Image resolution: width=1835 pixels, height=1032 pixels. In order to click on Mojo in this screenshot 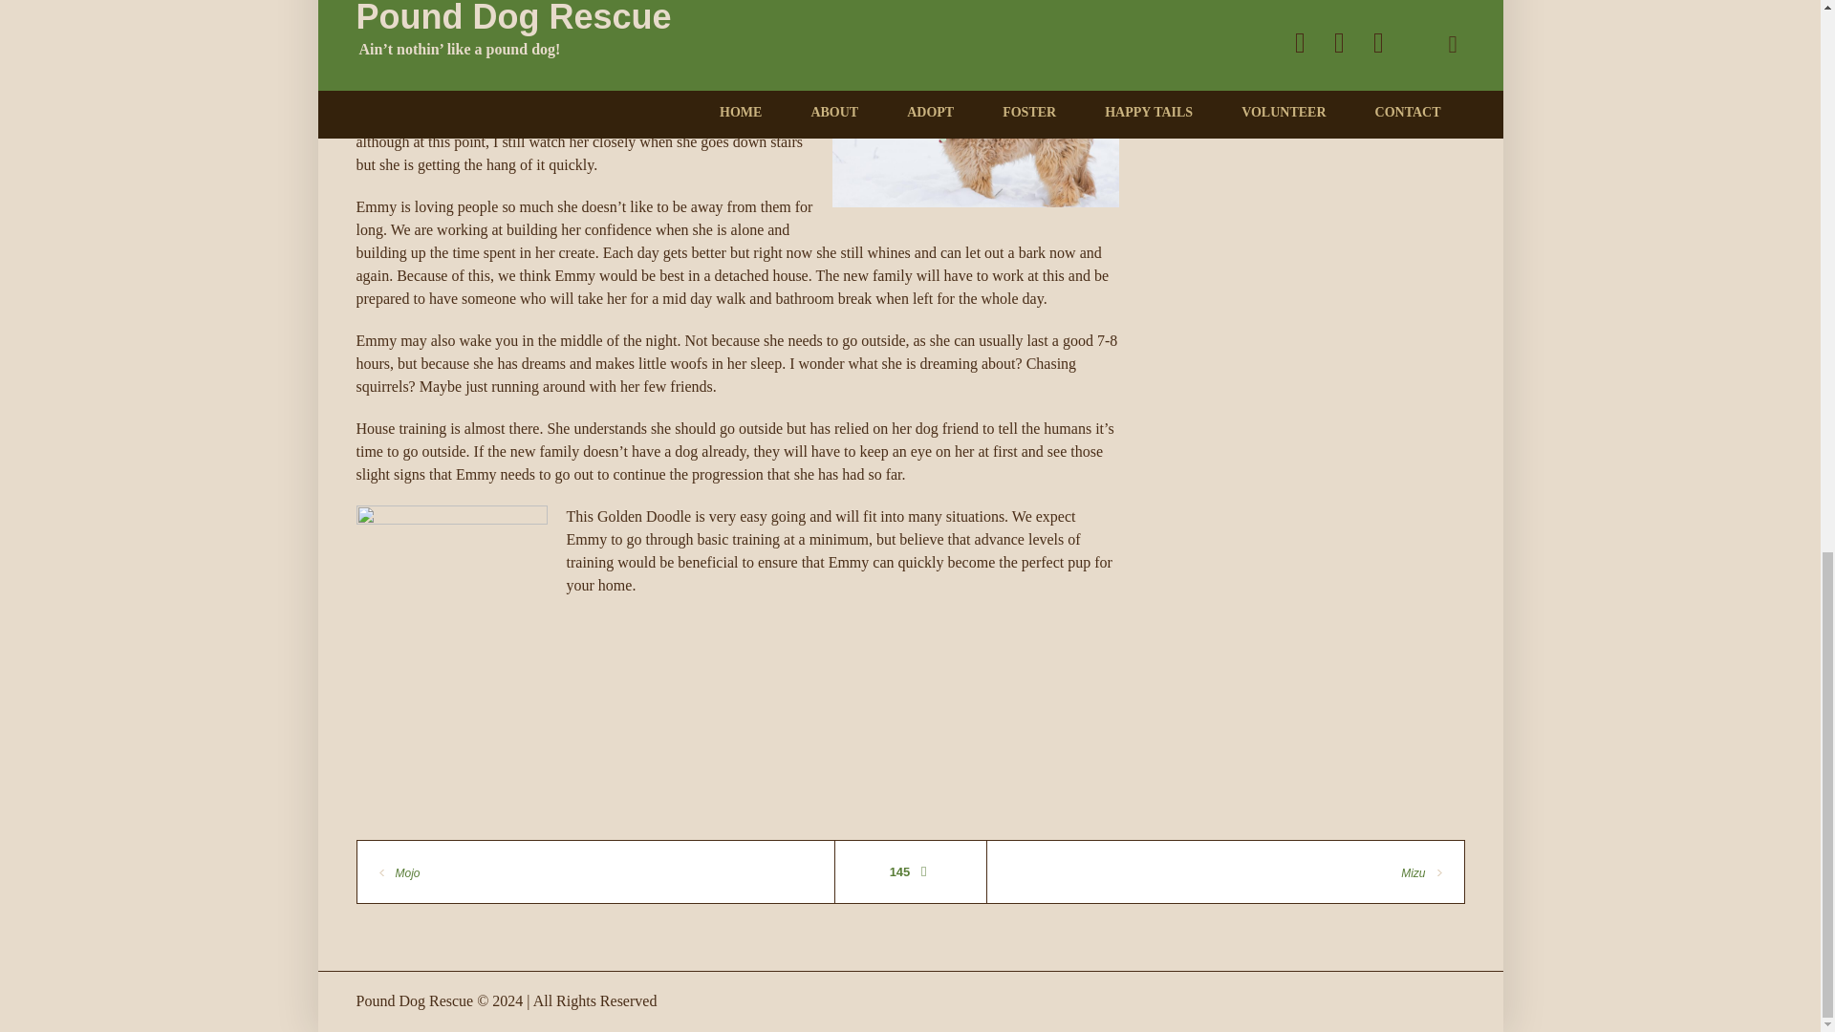, I will do `click(398, 873)`.